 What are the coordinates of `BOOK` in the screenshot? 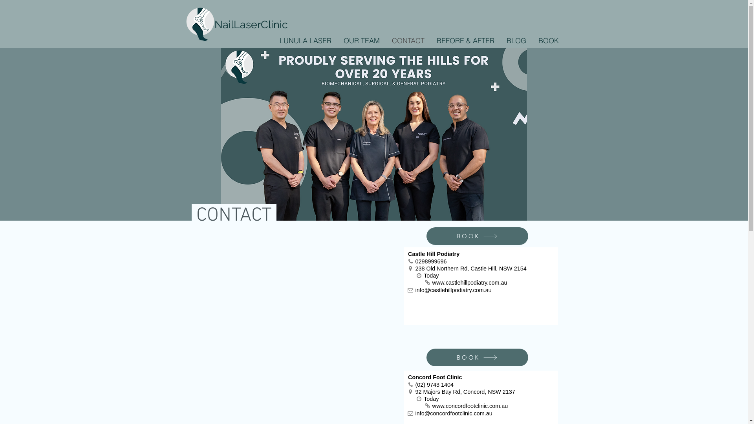 It's located at (478, 236).